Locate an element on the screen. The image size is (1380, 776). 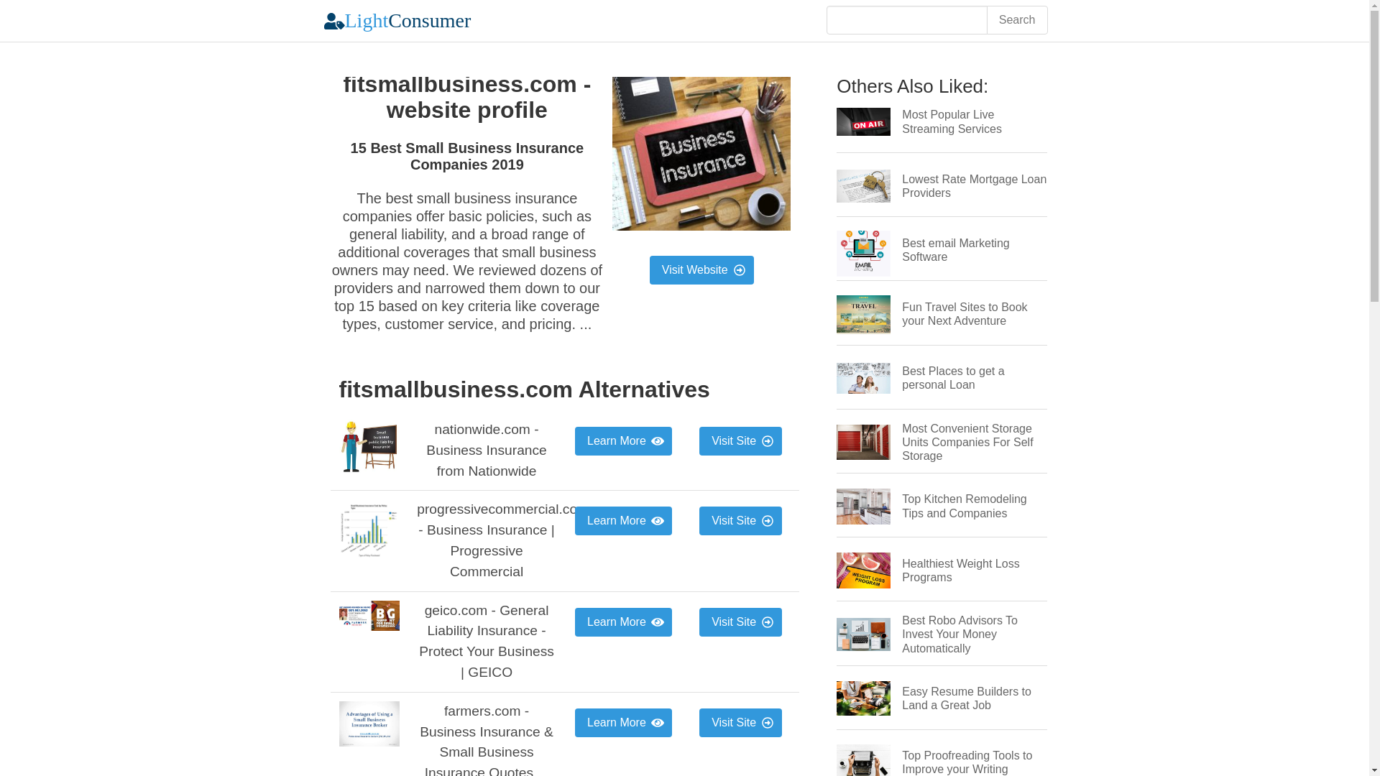
Visit Site is located at coordinates (740, 521).